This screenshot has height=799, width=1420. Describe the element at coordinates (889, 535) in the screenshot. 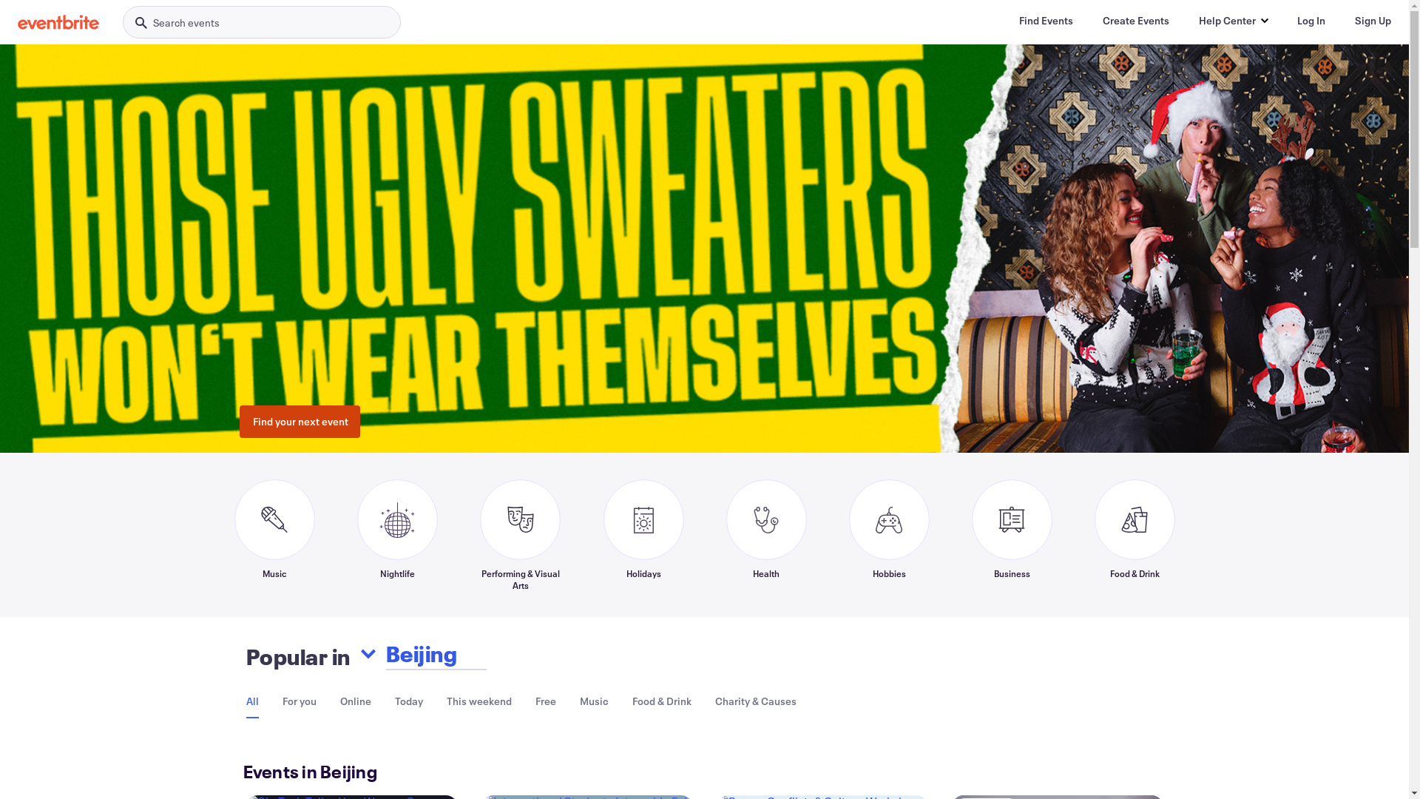

I see `Hobbies` at that location.